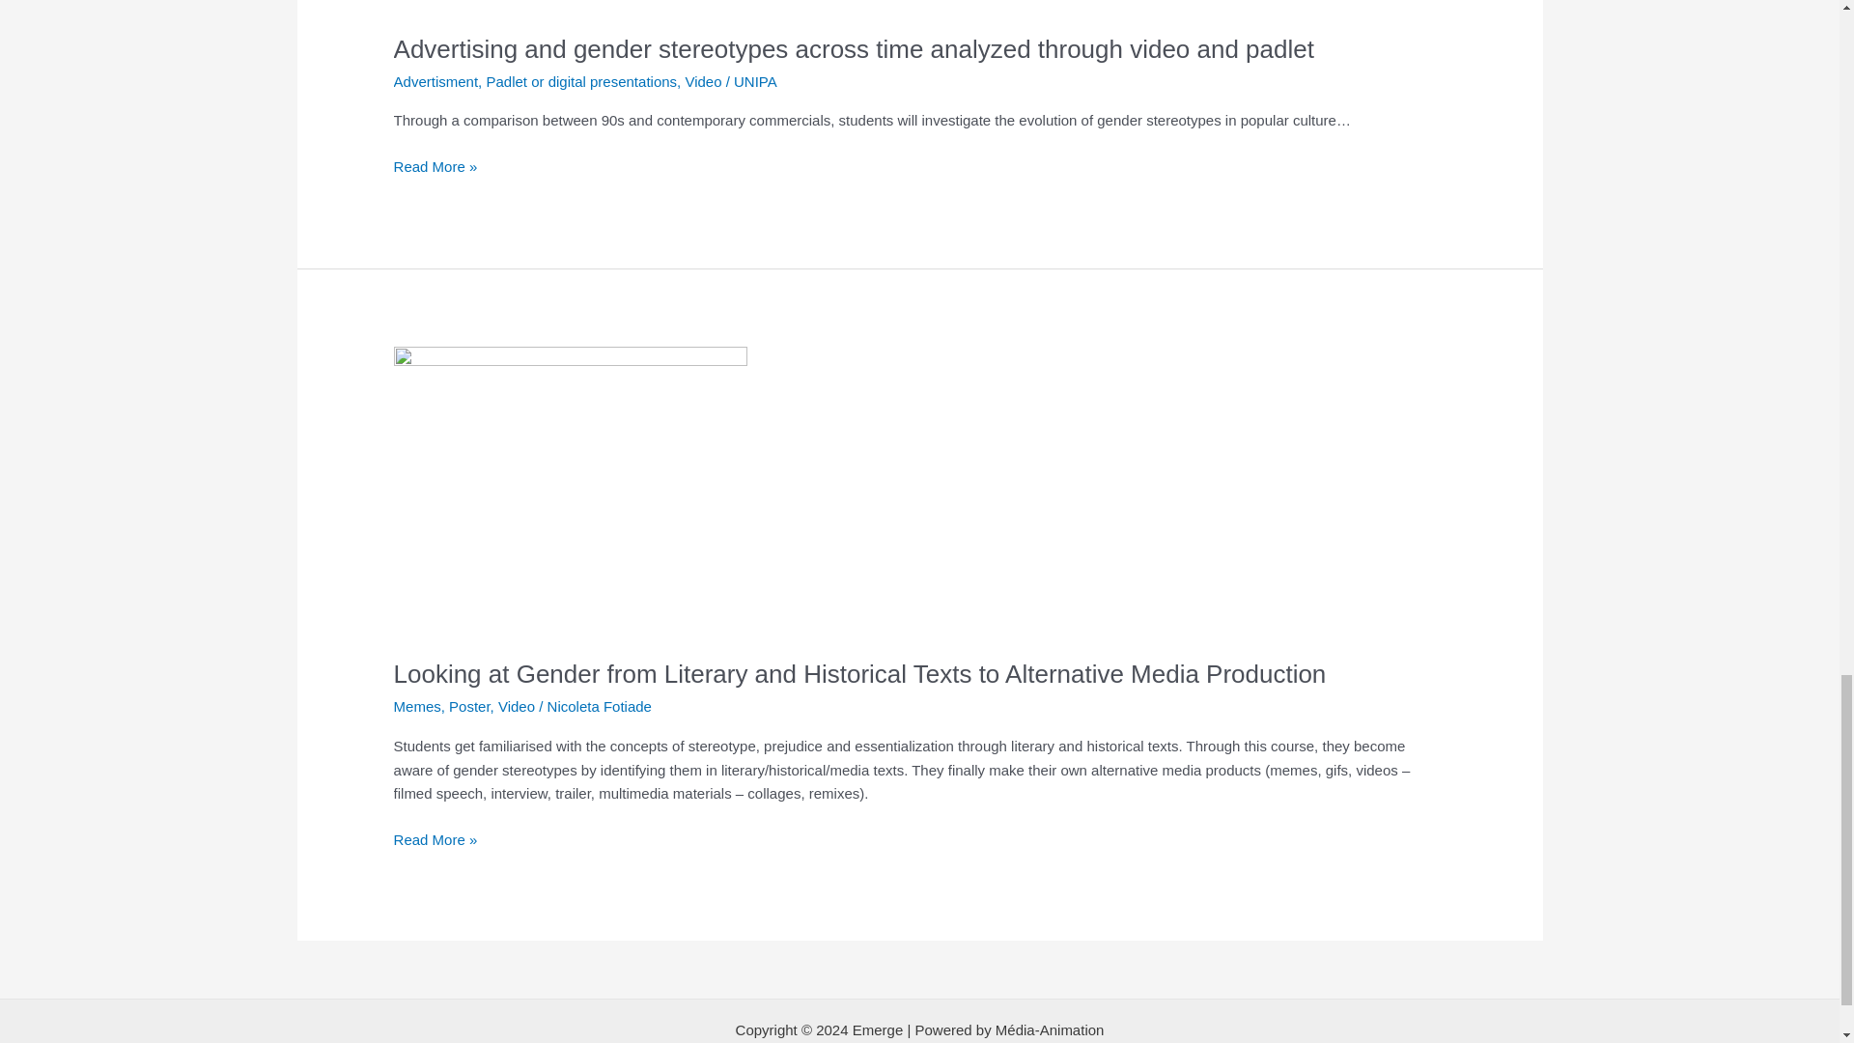 The height and width of the screenshot is (1043, 1854). Describe the element at coordinates (755, 81) in the screenshot. I see `View all posts by UNIPA` at that location.